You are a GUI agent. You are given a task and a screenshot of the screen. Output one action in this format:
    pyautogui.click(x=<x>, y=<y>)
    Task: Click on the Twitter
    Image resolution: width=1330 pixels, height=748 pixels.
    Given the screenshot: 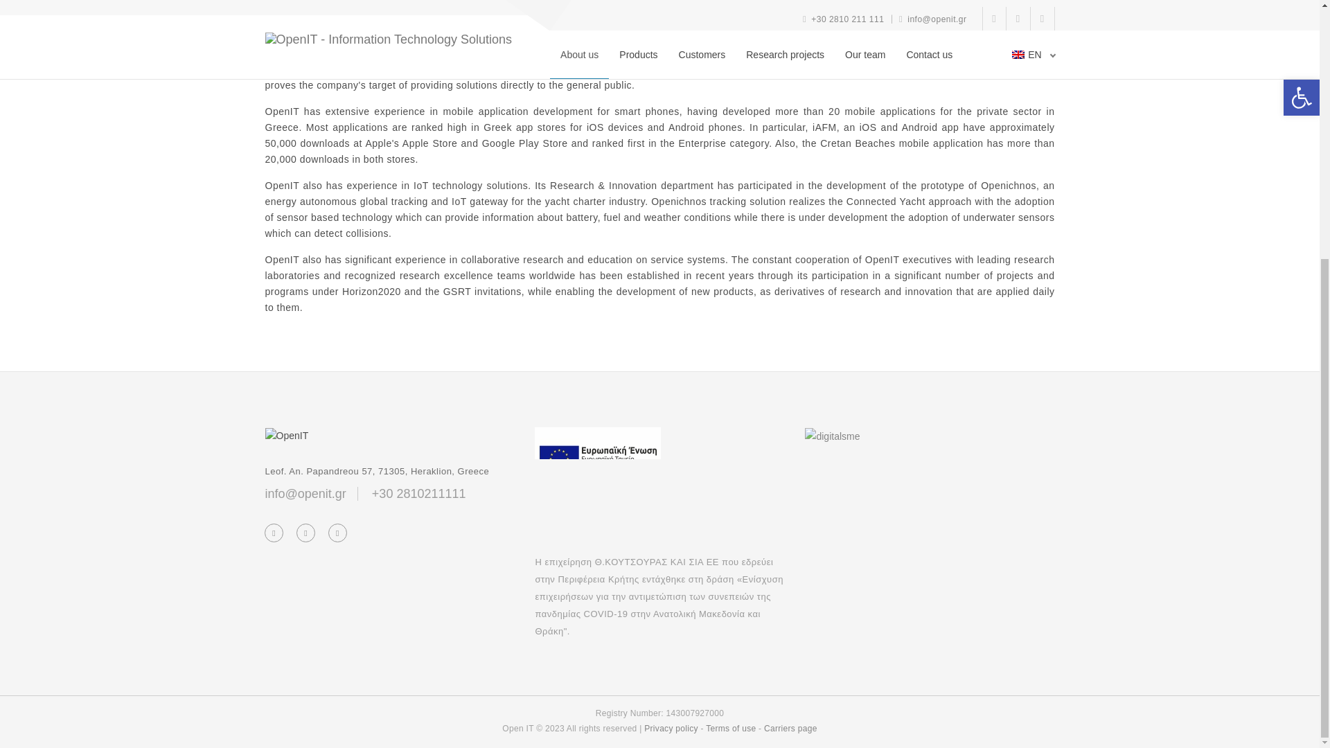 What is the action you would take?
    pyautogui.click(x=305, y=533)
    